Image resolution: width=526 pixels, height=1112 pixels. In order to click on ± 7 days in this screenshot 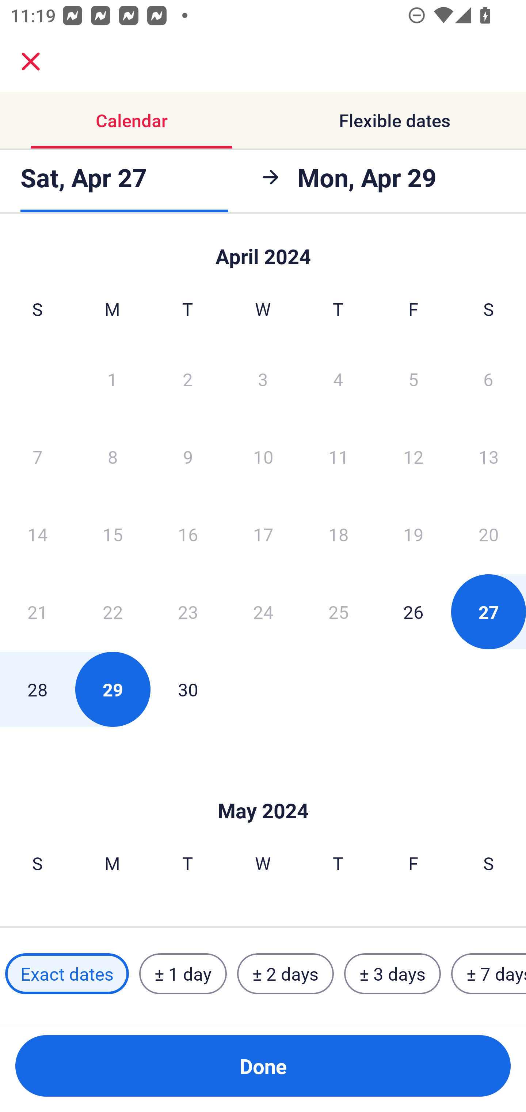, I will do `click(489, 973)`.